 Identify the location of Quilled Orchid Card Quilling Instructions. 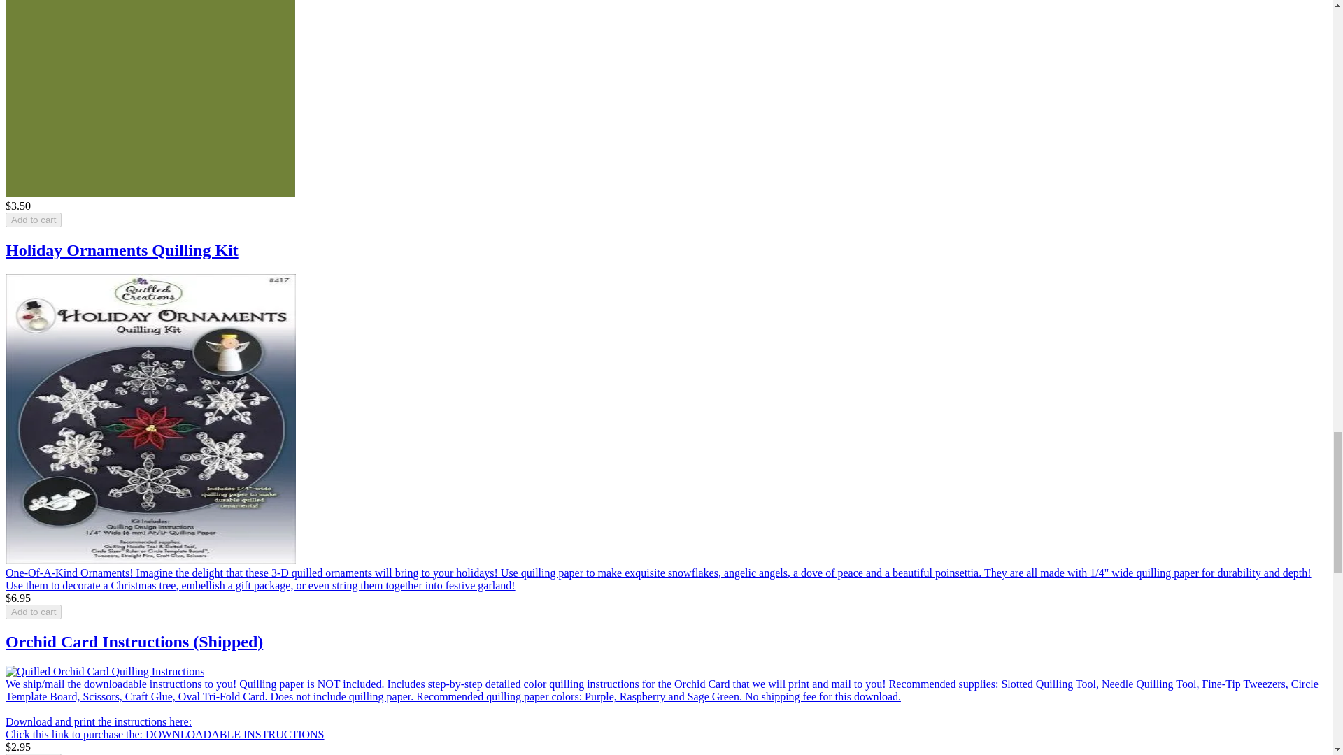
(104, 671).